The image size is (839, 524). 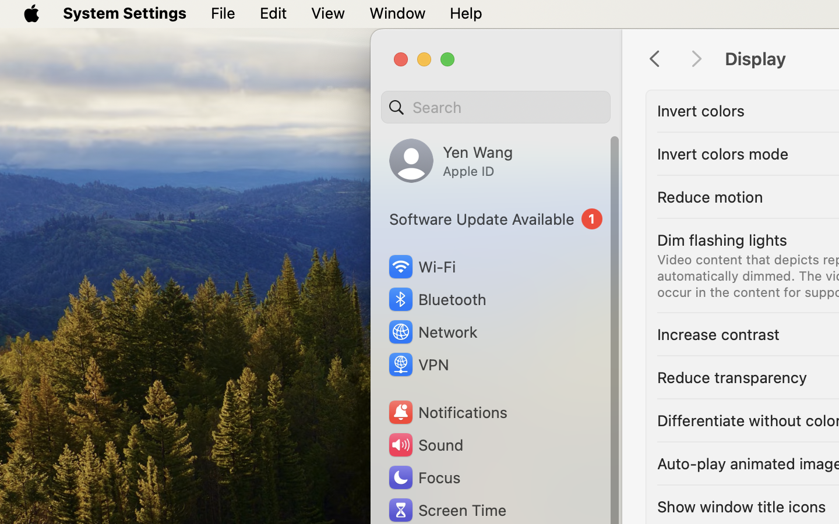 What do you see at coordinates (732, 377) in the screenshot?
I see `Reduce transparency` at bounding box center [732, 377].